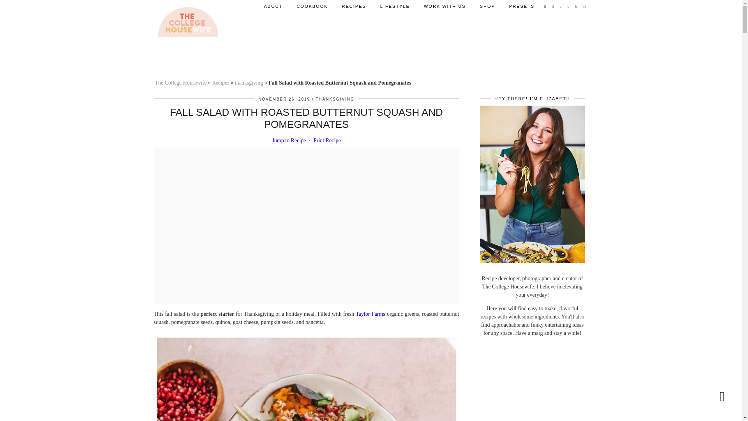 This screenshot has width=748, height=421. Describe the element at coordinates (181, 83) in the screenshot. I see `The College Housewife` at that location.